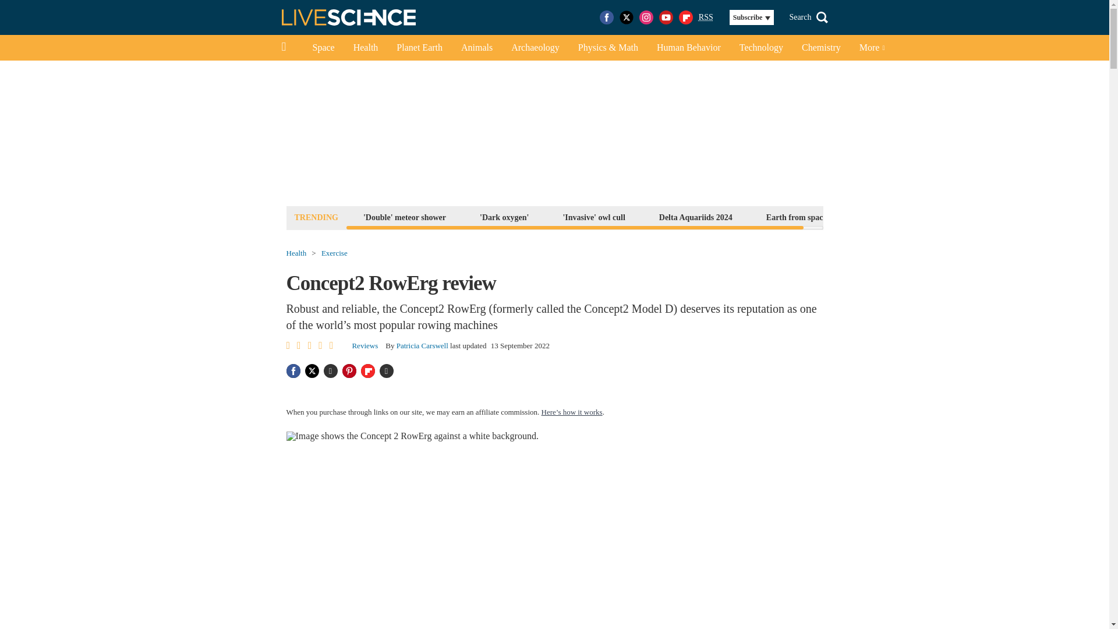 The image size is (1118, 629). I want to click on Archaeology, so click(536, 48).